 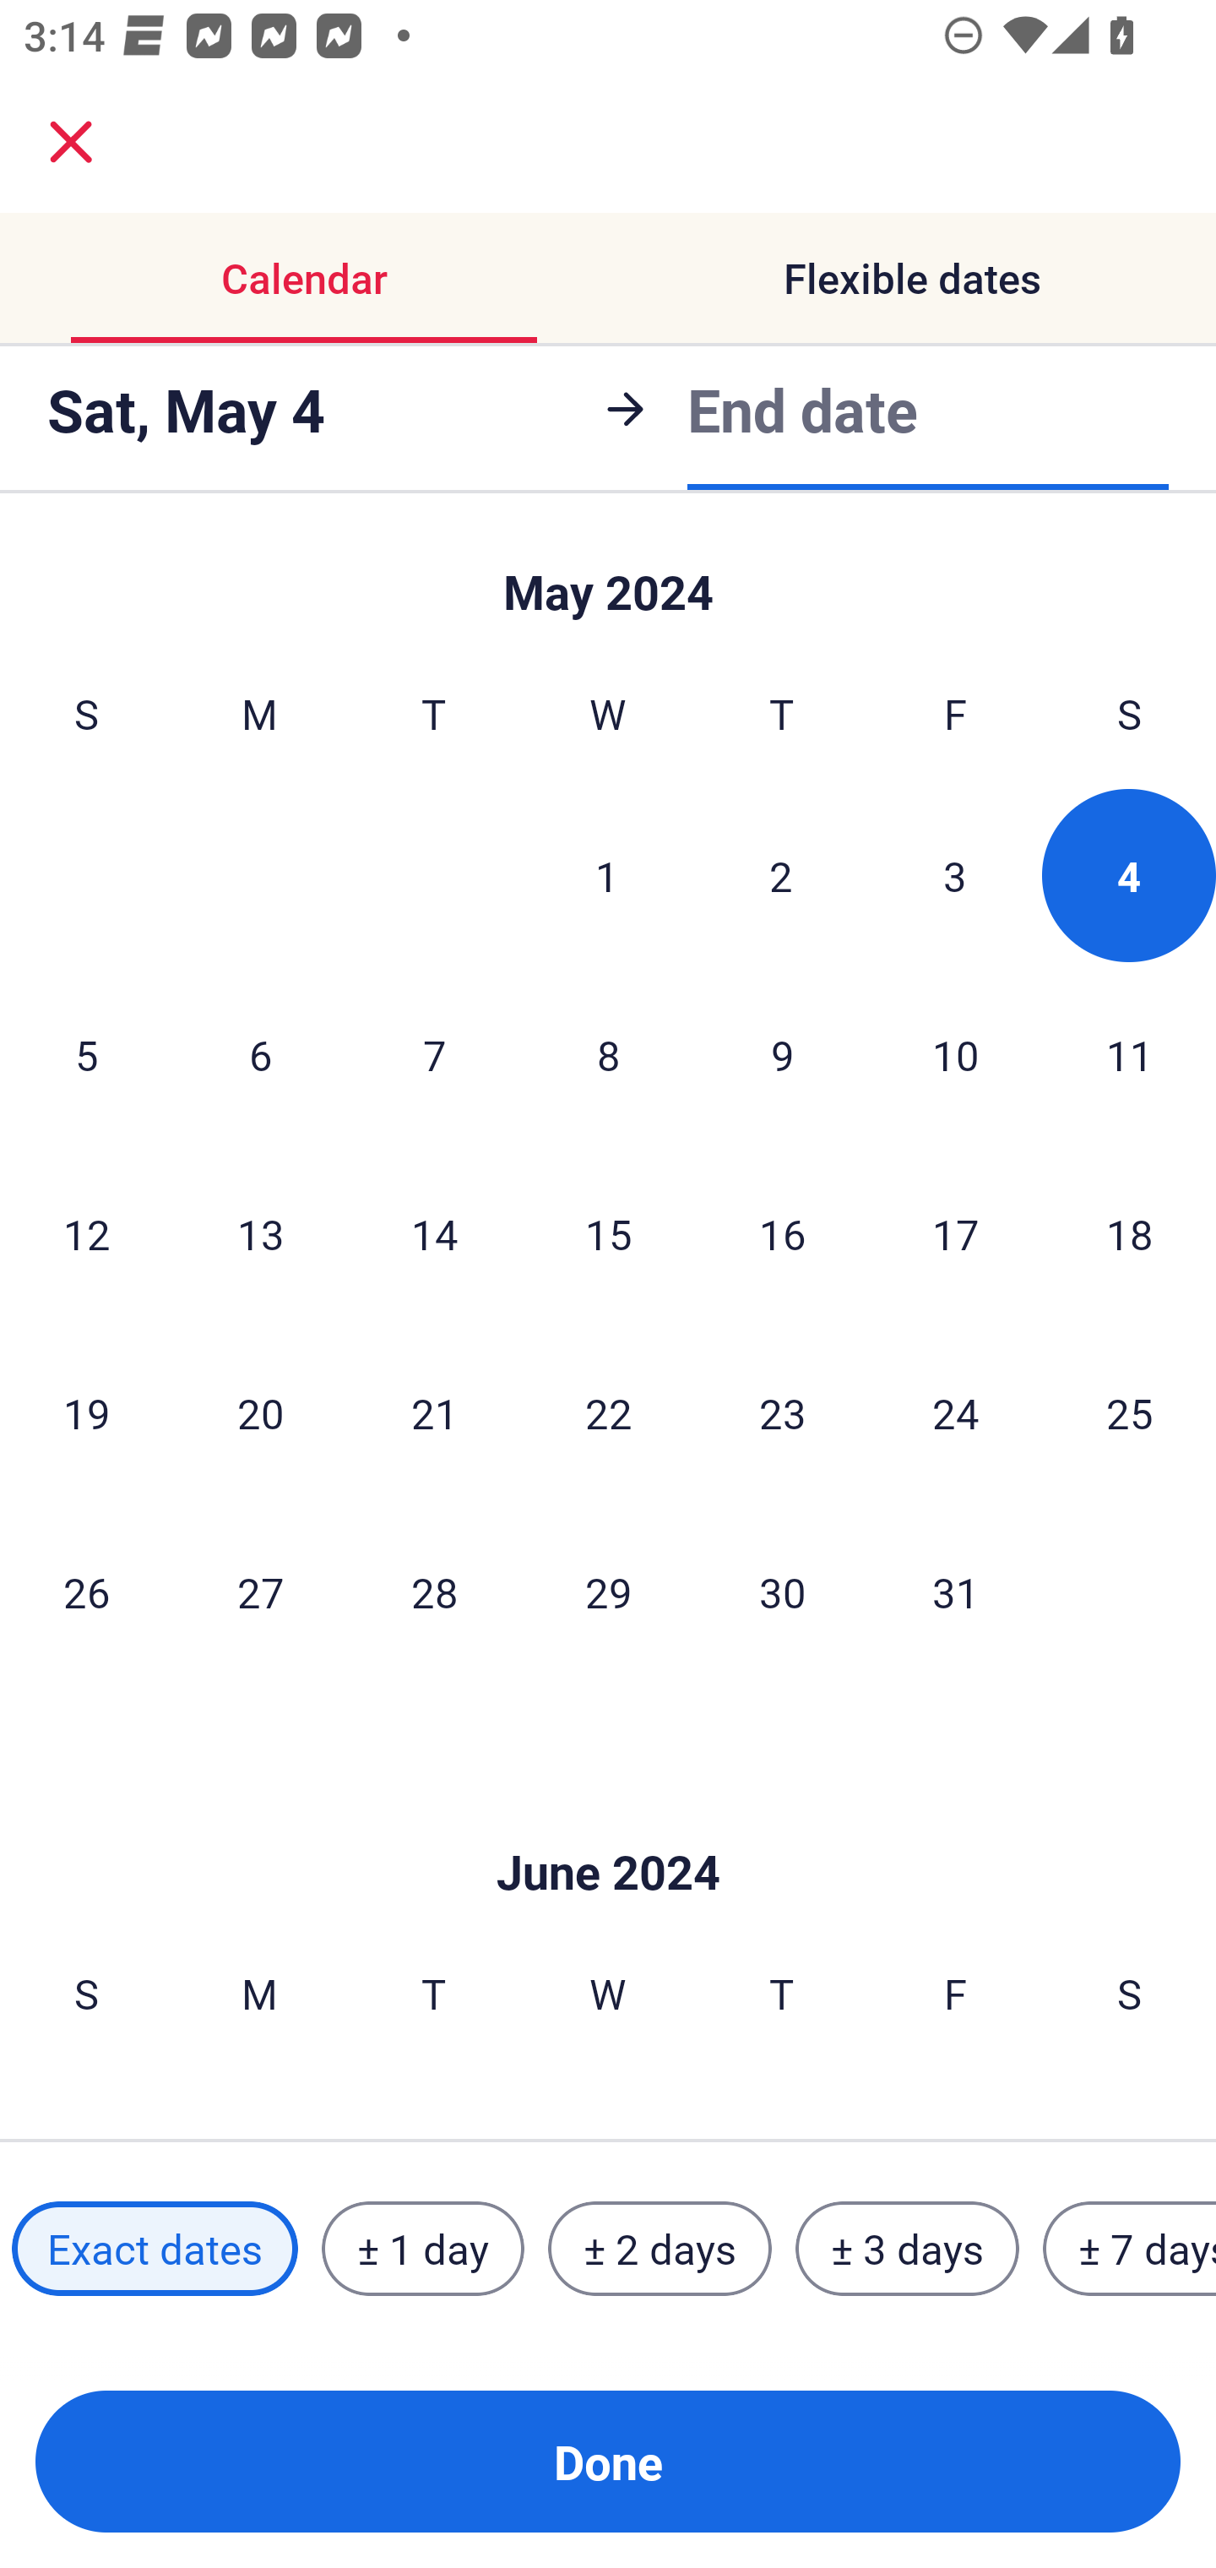 I want to click on 11 Saturday, May 11, 2024, so click(x=1130, y=1054).